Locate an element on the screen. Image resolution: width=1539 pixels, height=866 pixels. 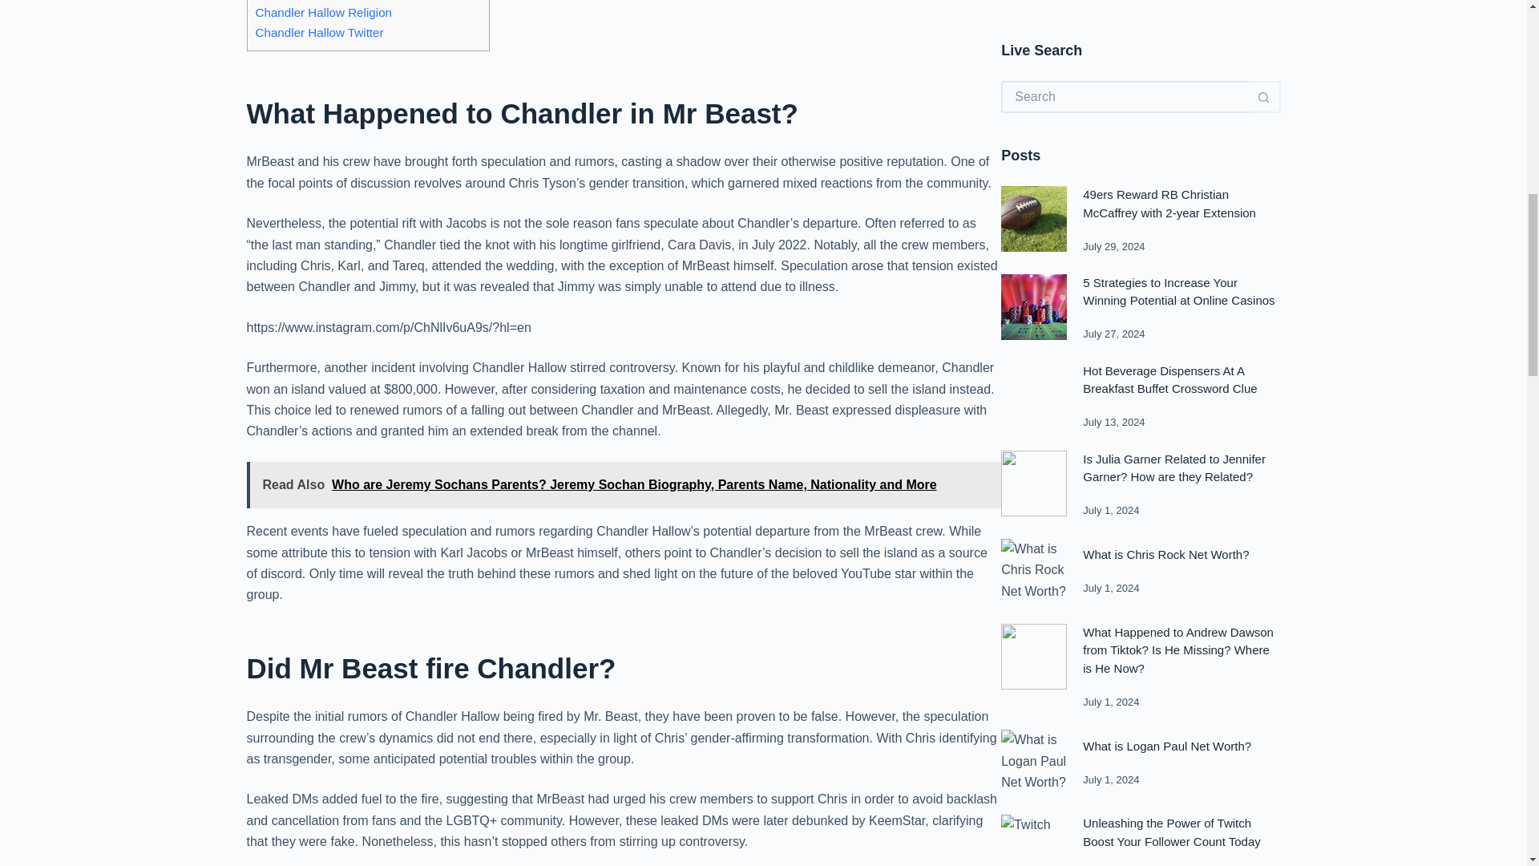
49ers Reward RB Christian McCaffrey with 2-year Extension is located at coordinates (1169, 9).